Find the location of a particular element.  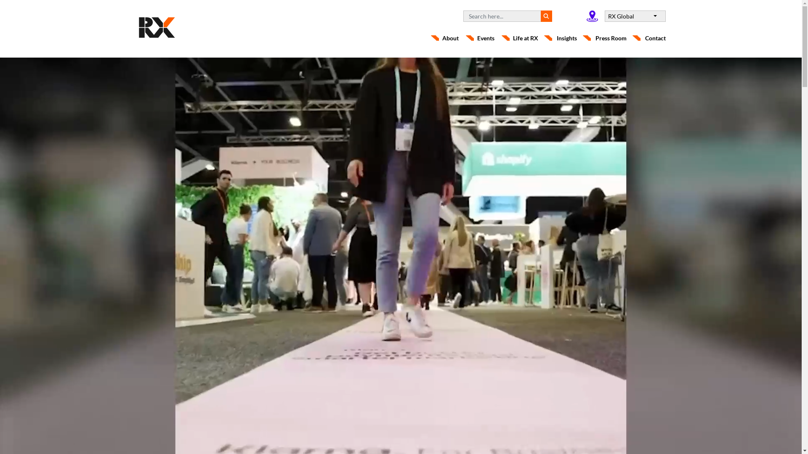

Contact is located at coordinates (651, 38).